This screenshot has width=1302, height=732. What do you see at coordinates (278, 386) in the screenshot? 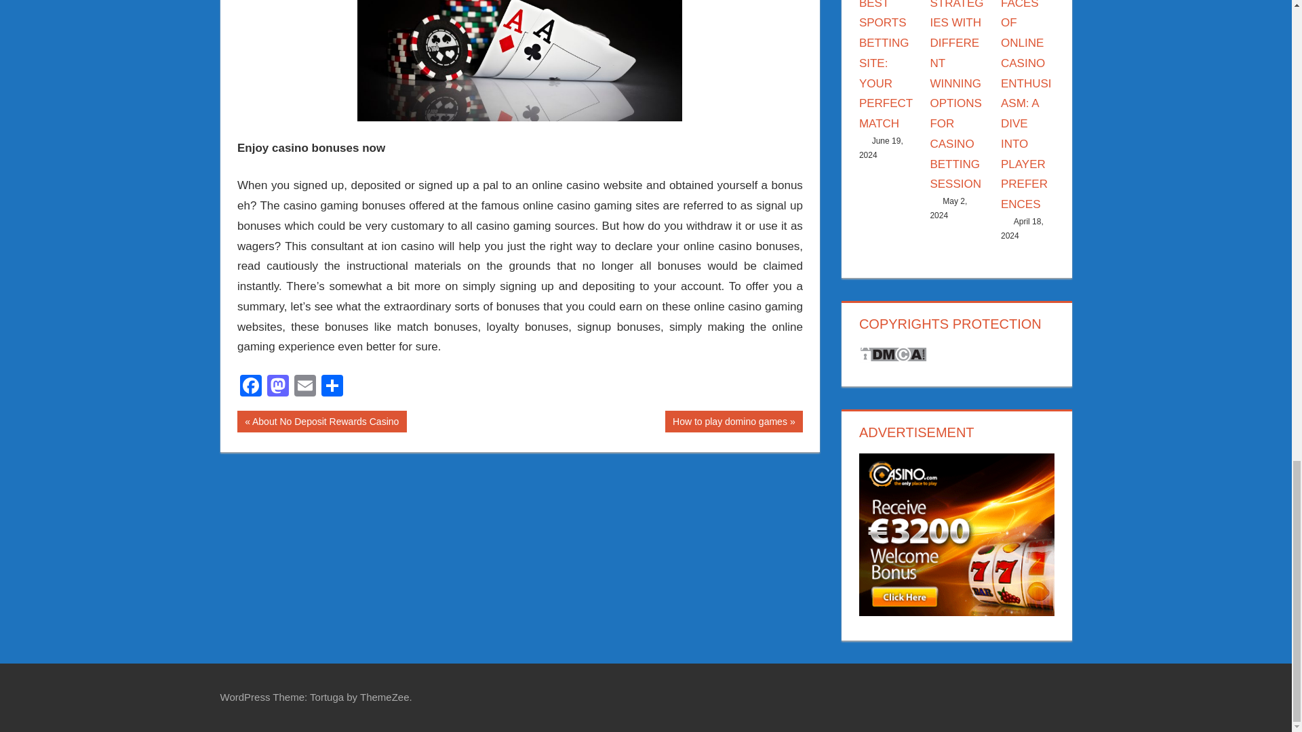
I see `Facebook` at bounding box center [278, 386].